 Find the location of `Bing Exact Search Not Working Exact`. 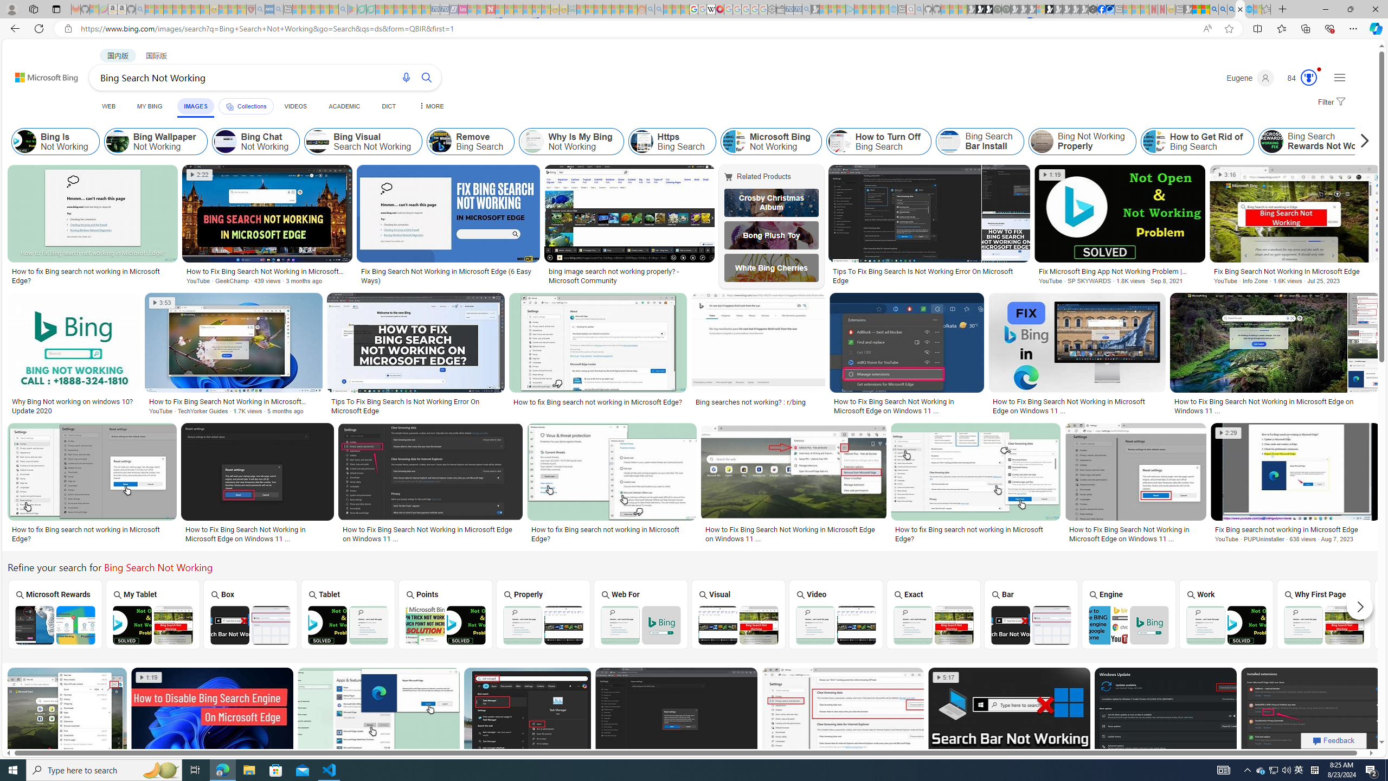

Bing Exact Search Not Working Exact is located at coordinates (933, 614).